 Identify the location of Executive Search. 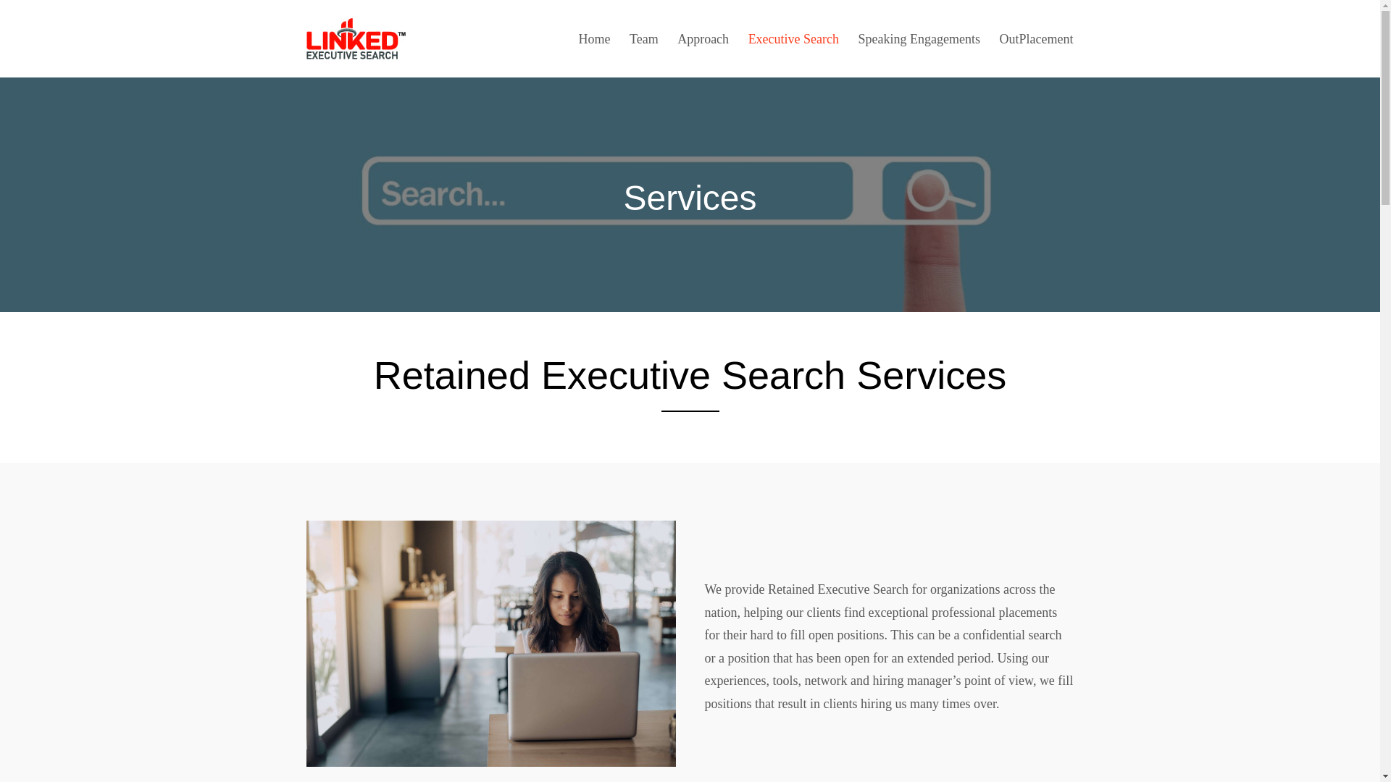
(788, 38).